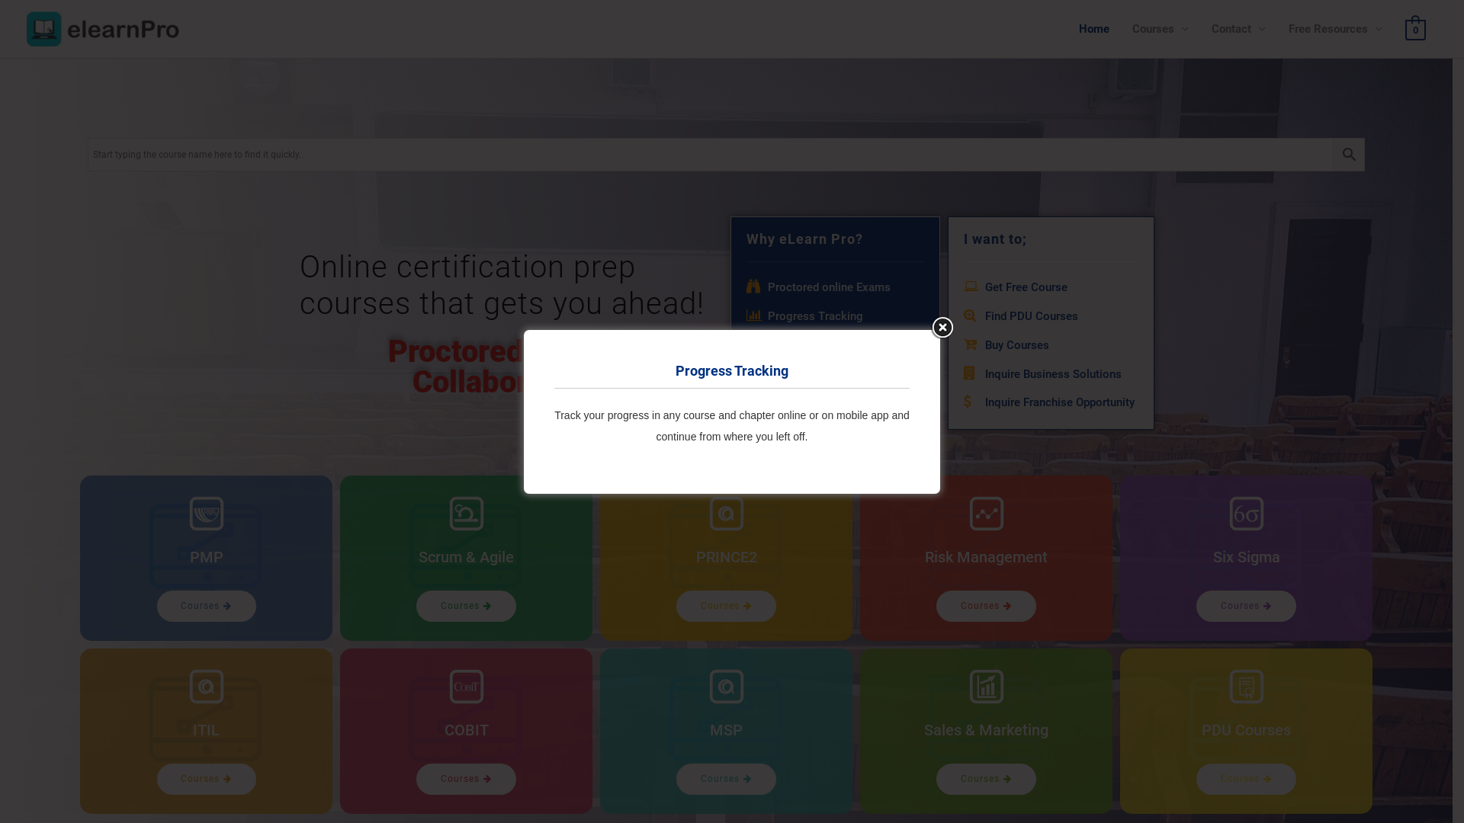 This screenshot has width=1464, height=823. I want to click on Inquire Business Solutions, so click(1051, 375).